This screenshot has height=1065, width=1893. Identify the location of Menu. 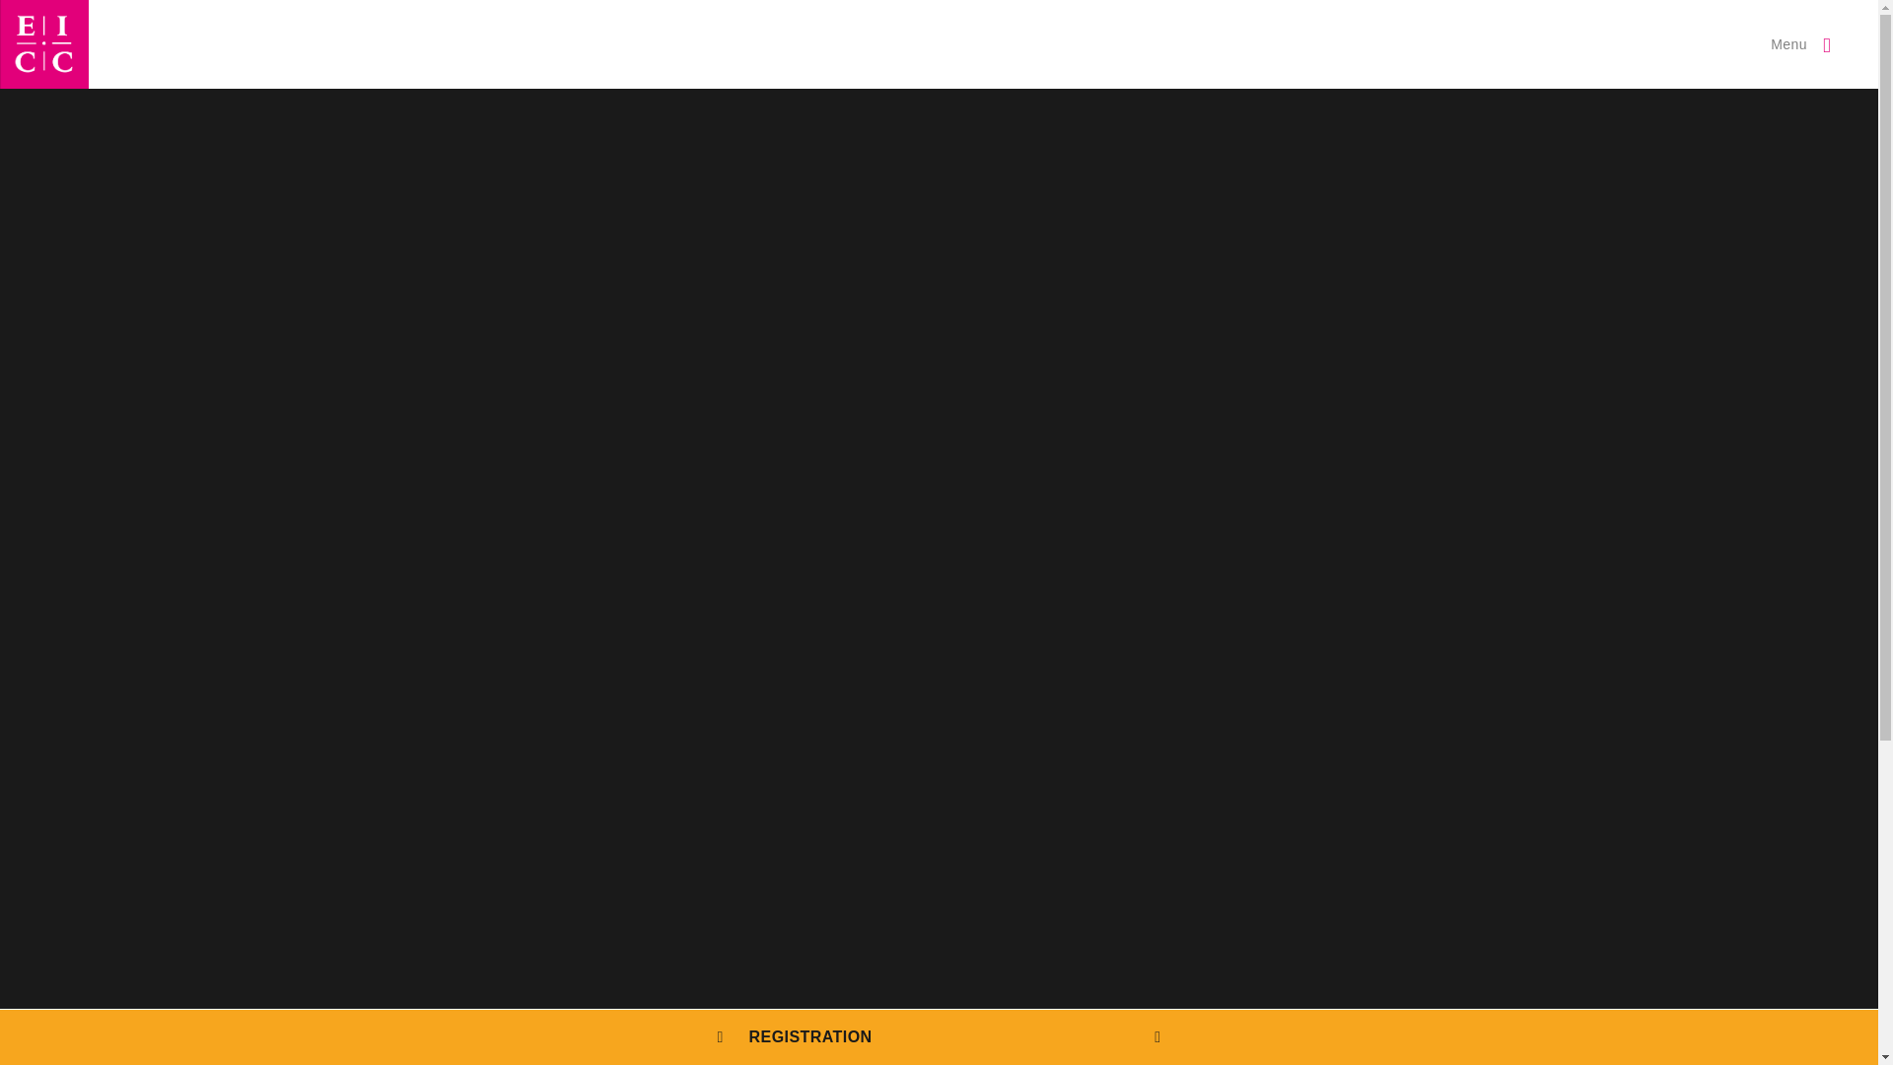
(1800, 43).